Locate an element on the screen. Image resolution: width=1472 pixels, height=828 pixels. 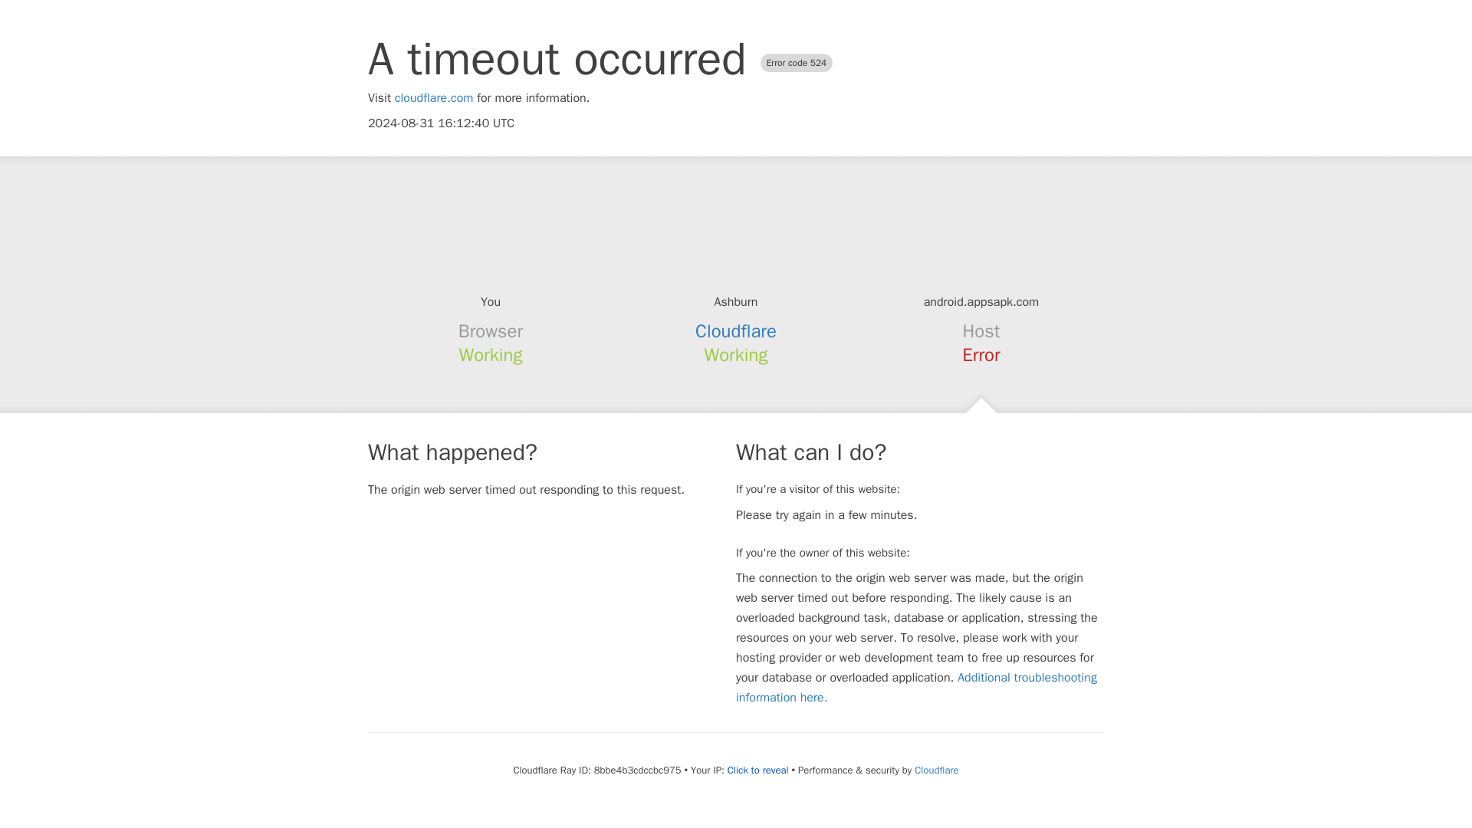
Cloudflare is located at coordinates (736, 331).